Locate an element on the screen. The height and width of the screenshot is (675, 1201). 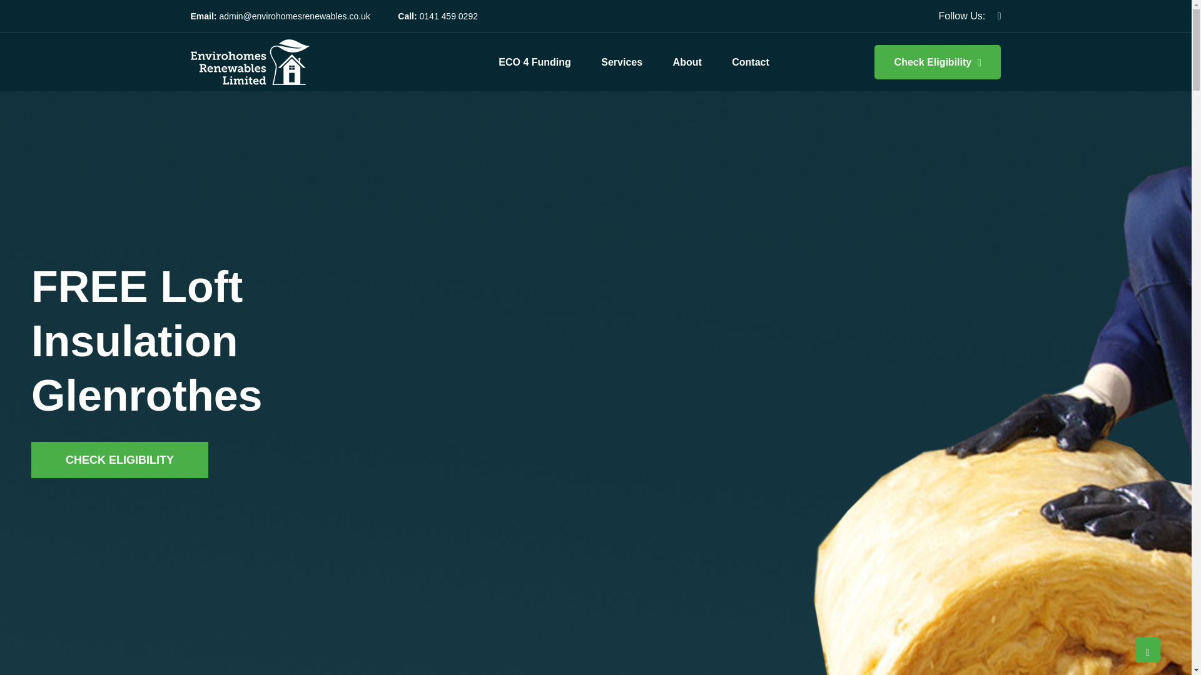
190-eh-logo-white is located at coordinates (249, 62).